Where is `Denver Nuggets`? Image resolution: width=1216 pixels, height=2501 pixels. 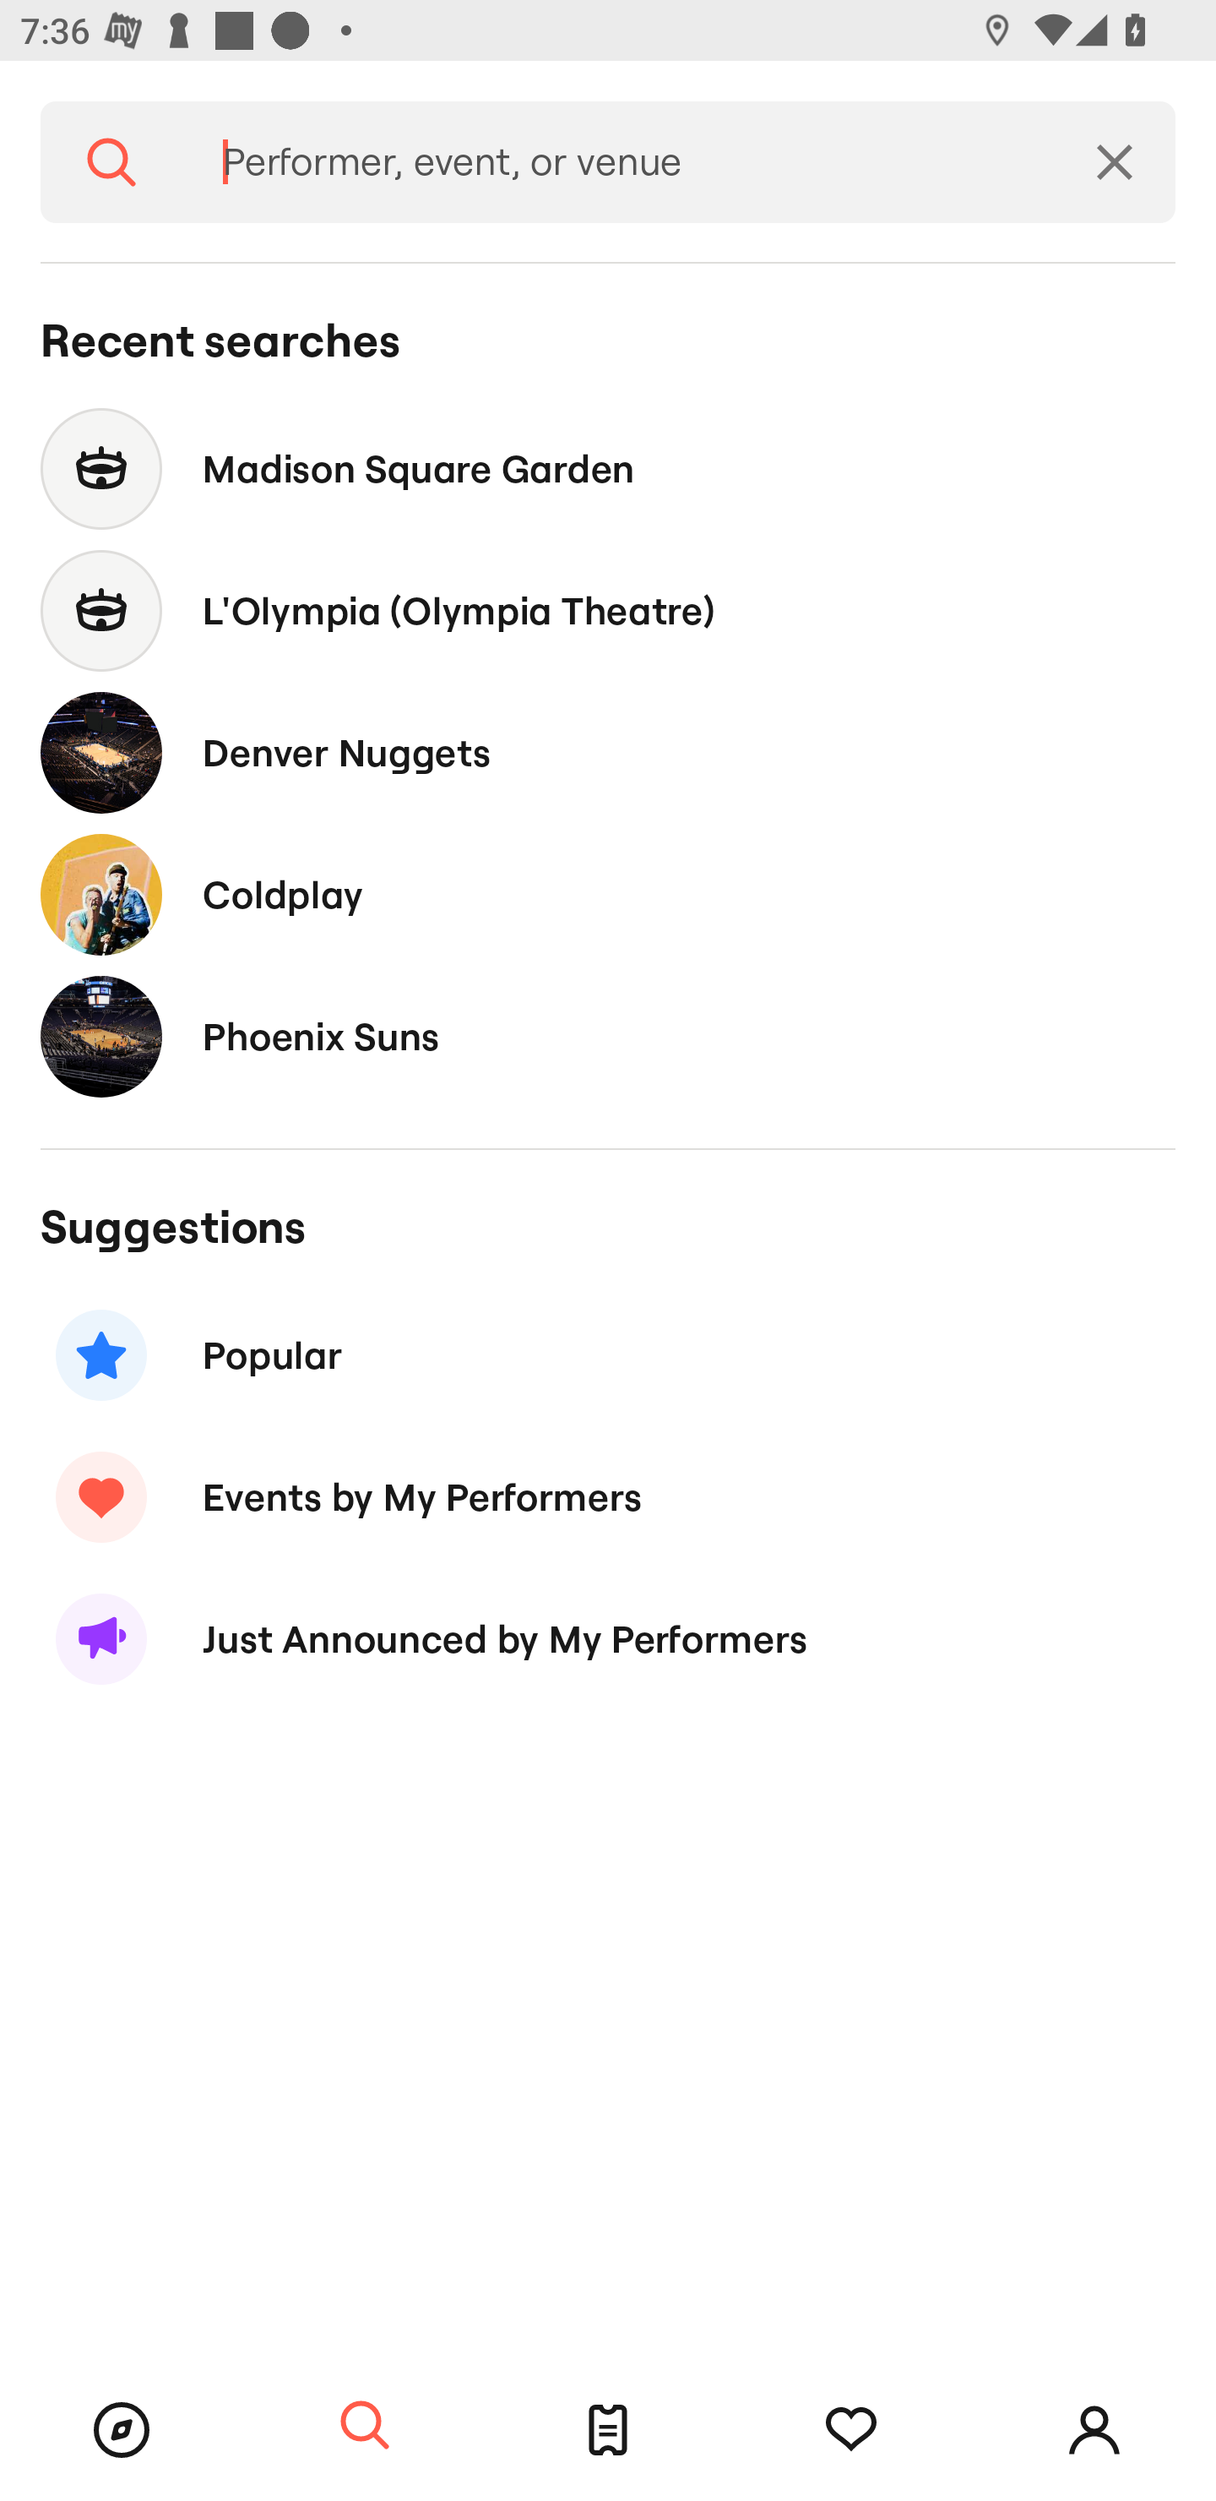
Denver Nuggets is located at coordinates (608, 752).